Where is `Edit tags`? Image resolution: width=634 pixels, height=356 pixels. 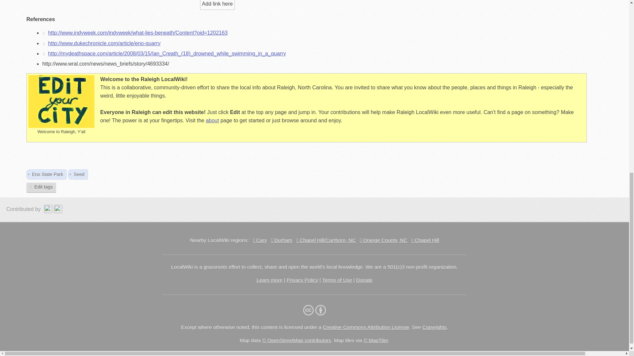
Edit tags is located at coordinates (41, 188).